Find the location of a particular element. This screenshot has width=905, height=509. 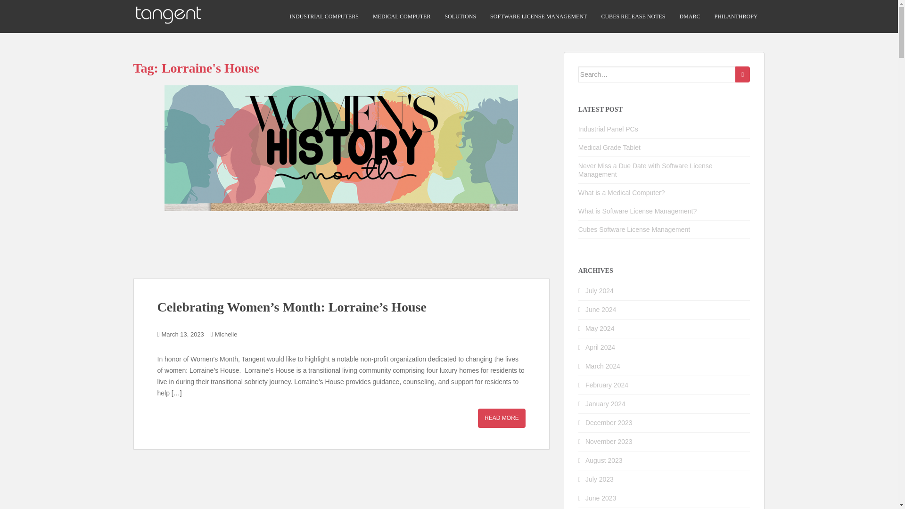

November 2023 is located at coordinates (609, 441).